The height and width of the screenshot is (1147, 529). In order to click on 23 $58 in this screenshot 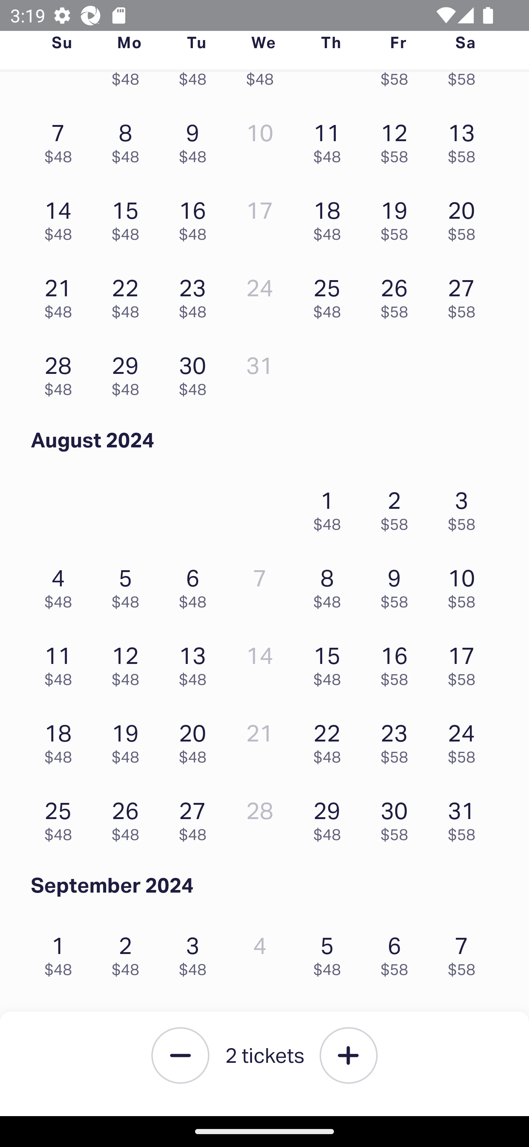, I will do `click(398, 740)`.